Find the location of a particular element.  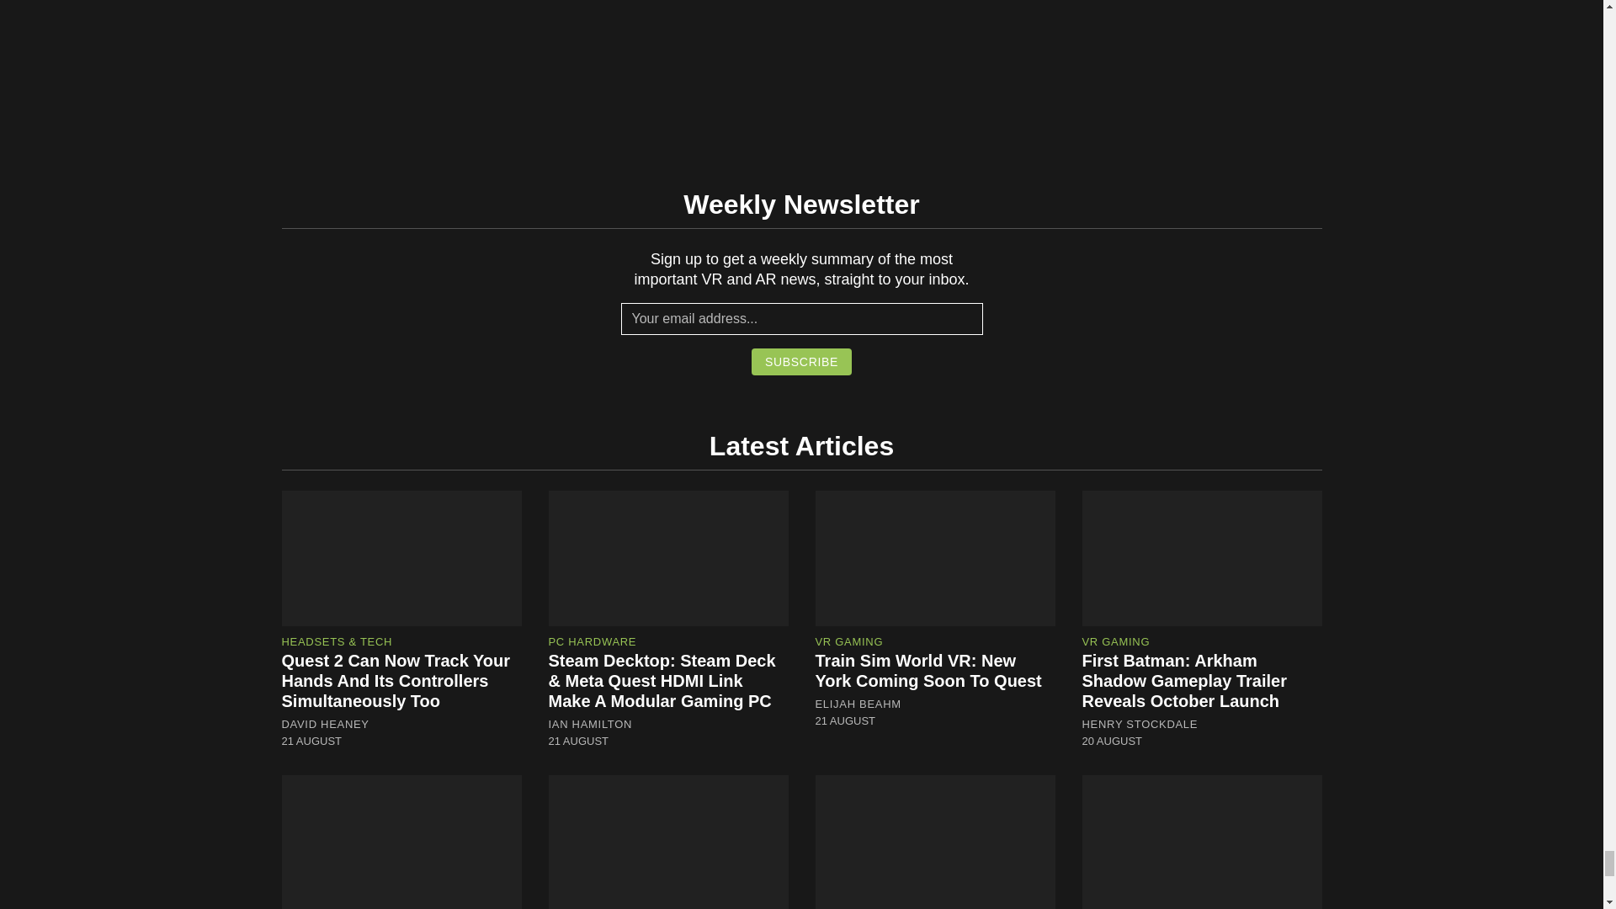

DAVID HEANEY is located at coordinates (325, 725).